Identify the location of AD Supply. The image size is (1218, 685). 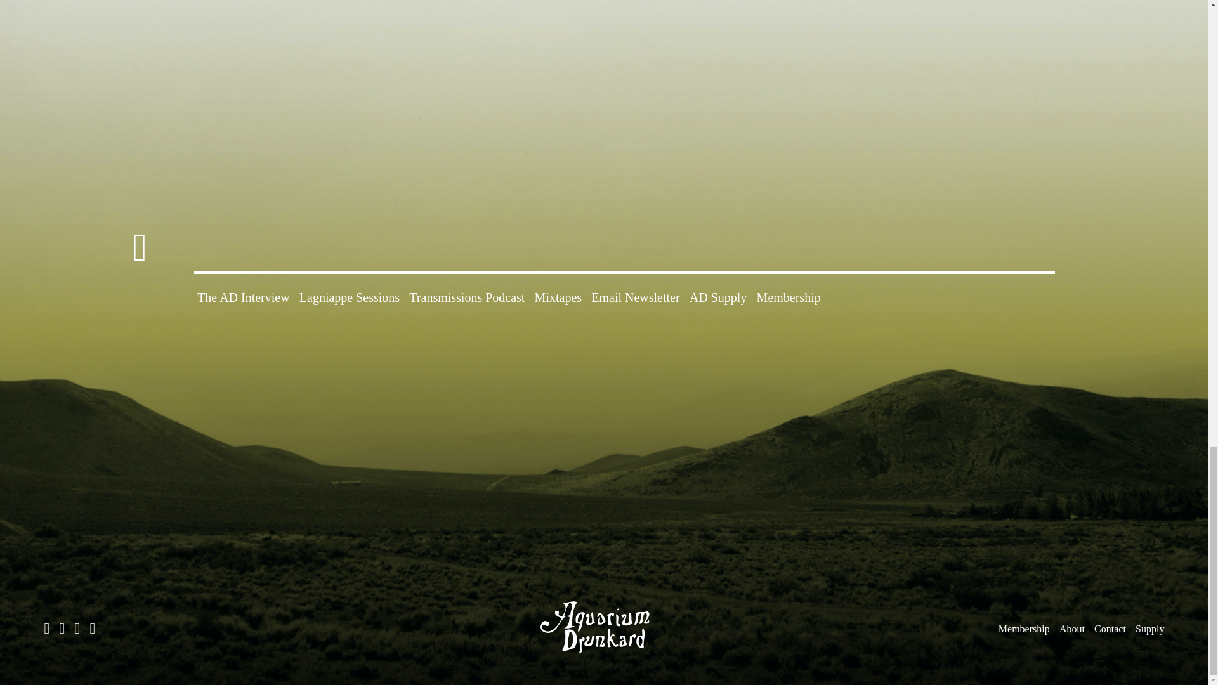
(718, 297).